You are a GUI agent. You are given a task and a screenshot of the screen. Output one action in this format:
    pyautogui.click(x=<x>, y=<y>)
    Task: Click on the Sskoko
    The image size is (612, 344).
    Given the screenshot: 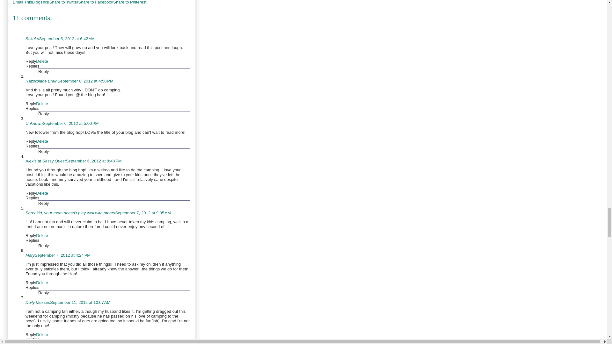 What is the action you would take?
    pyautogui.click(x=32, y=39)
    